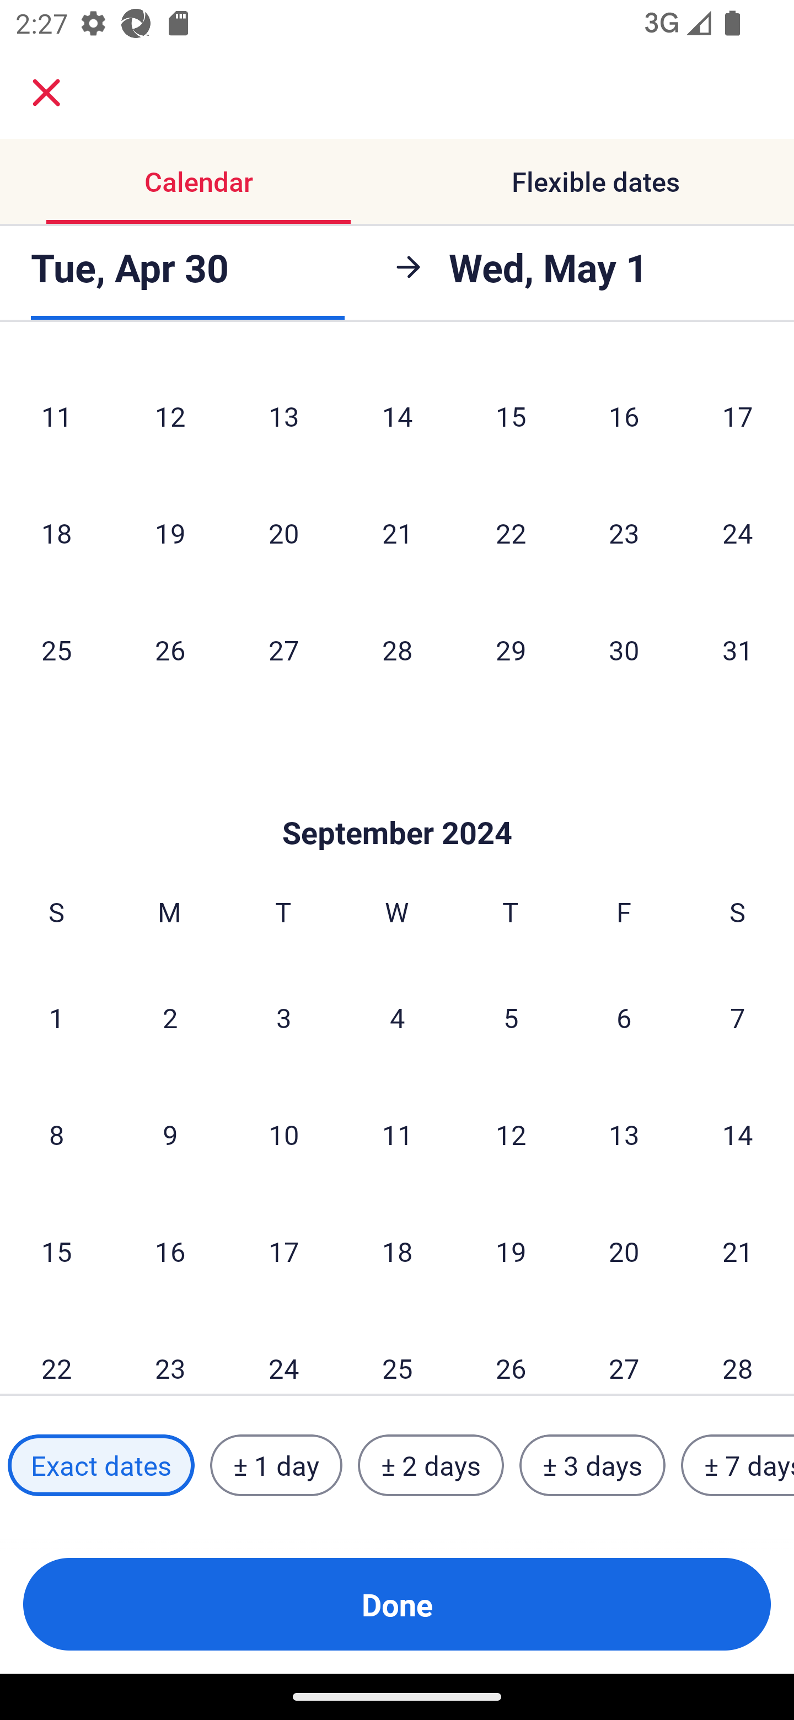 The image size is (794, 1720). What do you see at coordinates (283, 1135) in the screenshot?
I see `10 Tuesday, September 10, 2024` at bounding box center [283, 1135].